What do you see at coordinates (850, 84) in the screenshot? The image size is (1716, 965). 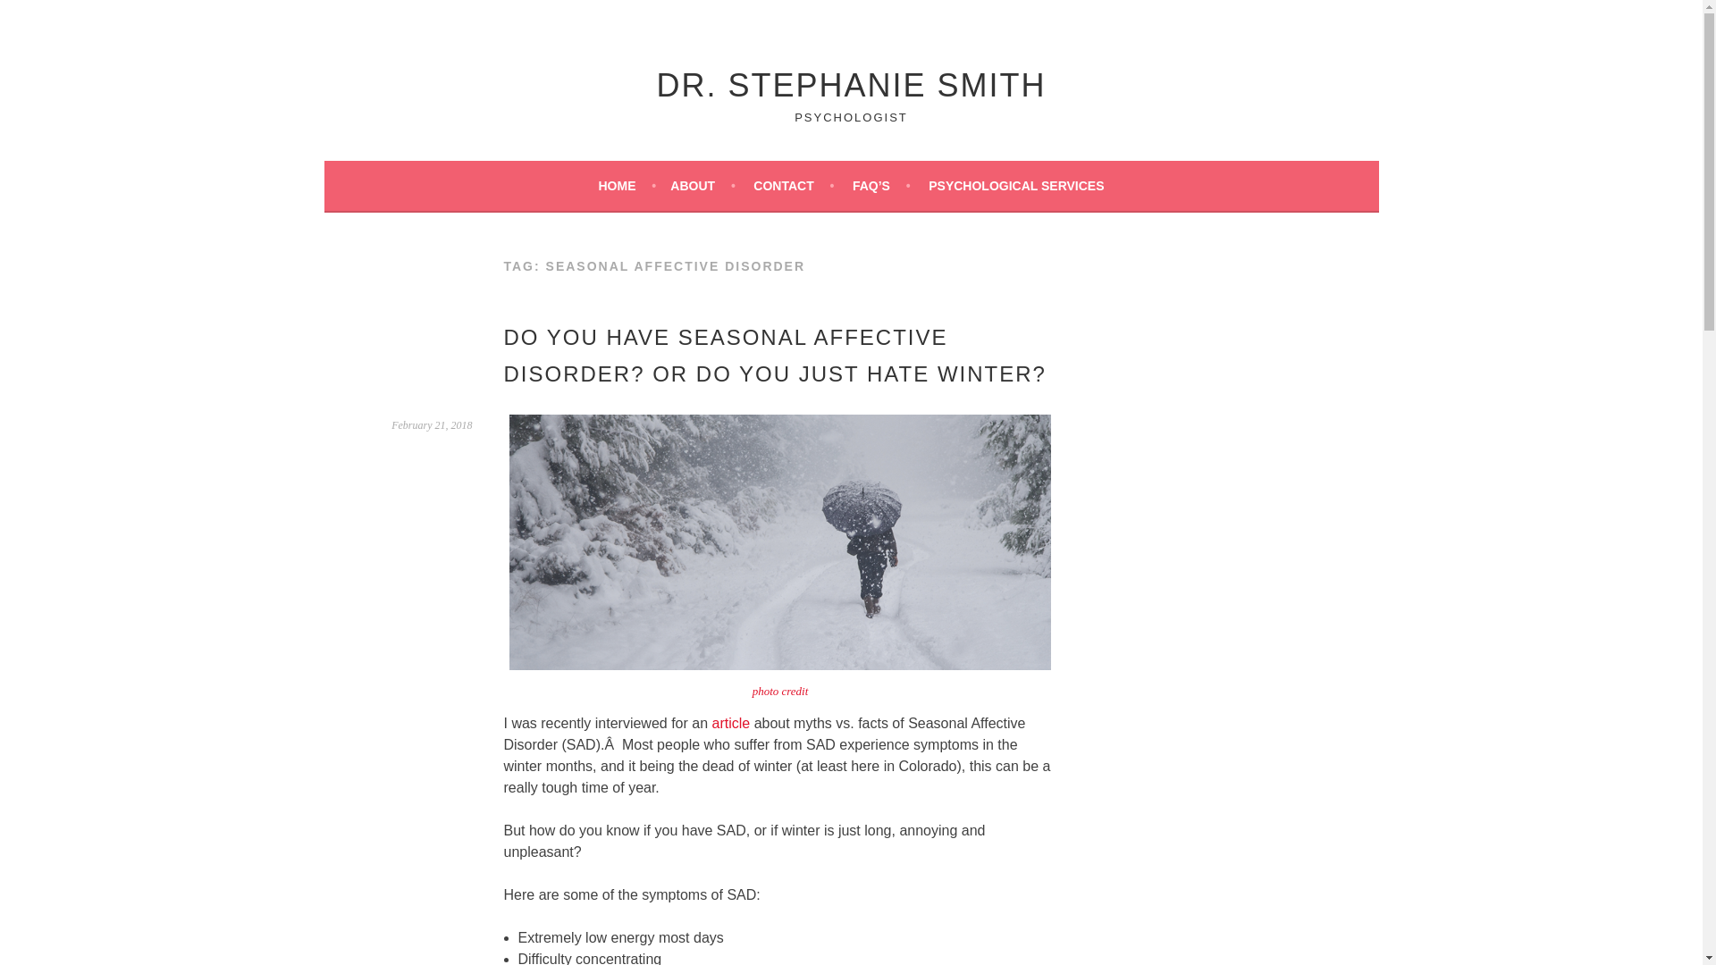 I see `Dr. Stephanie Smith` at bounding box center [850, 84].